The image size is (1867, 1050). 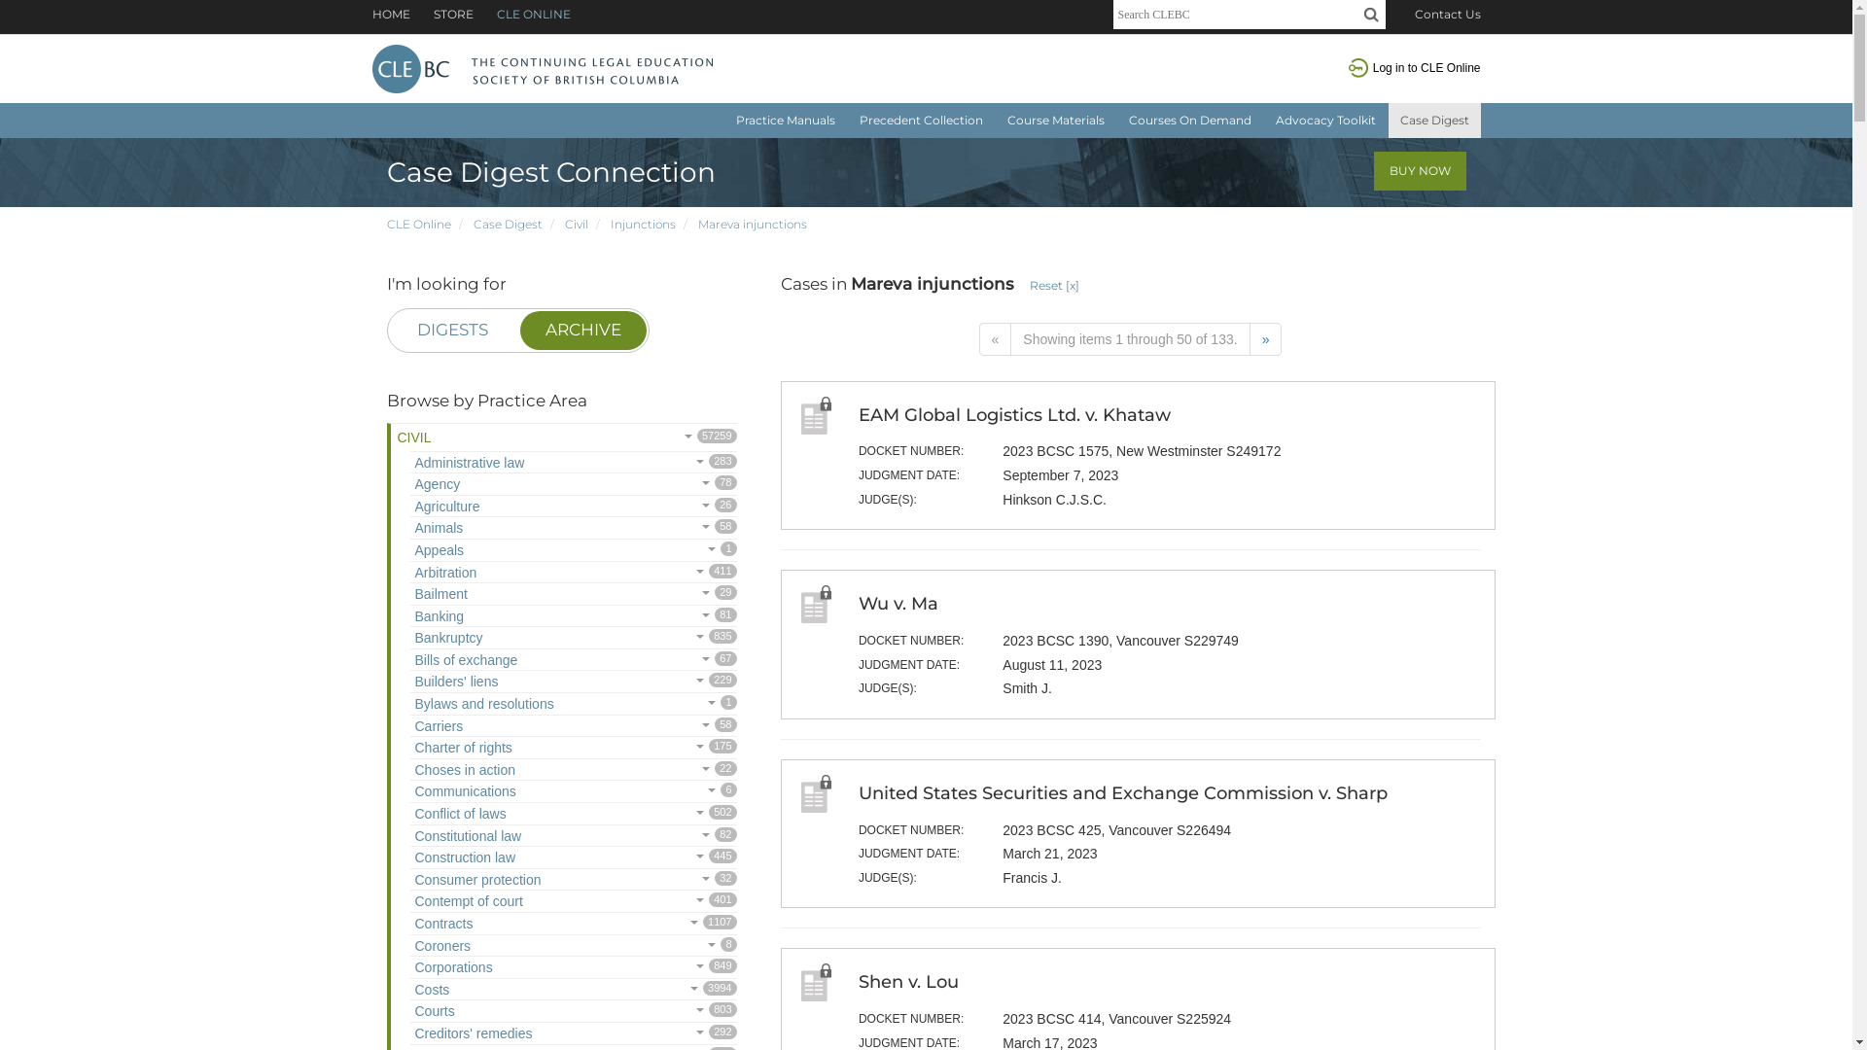 I want to click on Construction law, so click(x=463, y=859).